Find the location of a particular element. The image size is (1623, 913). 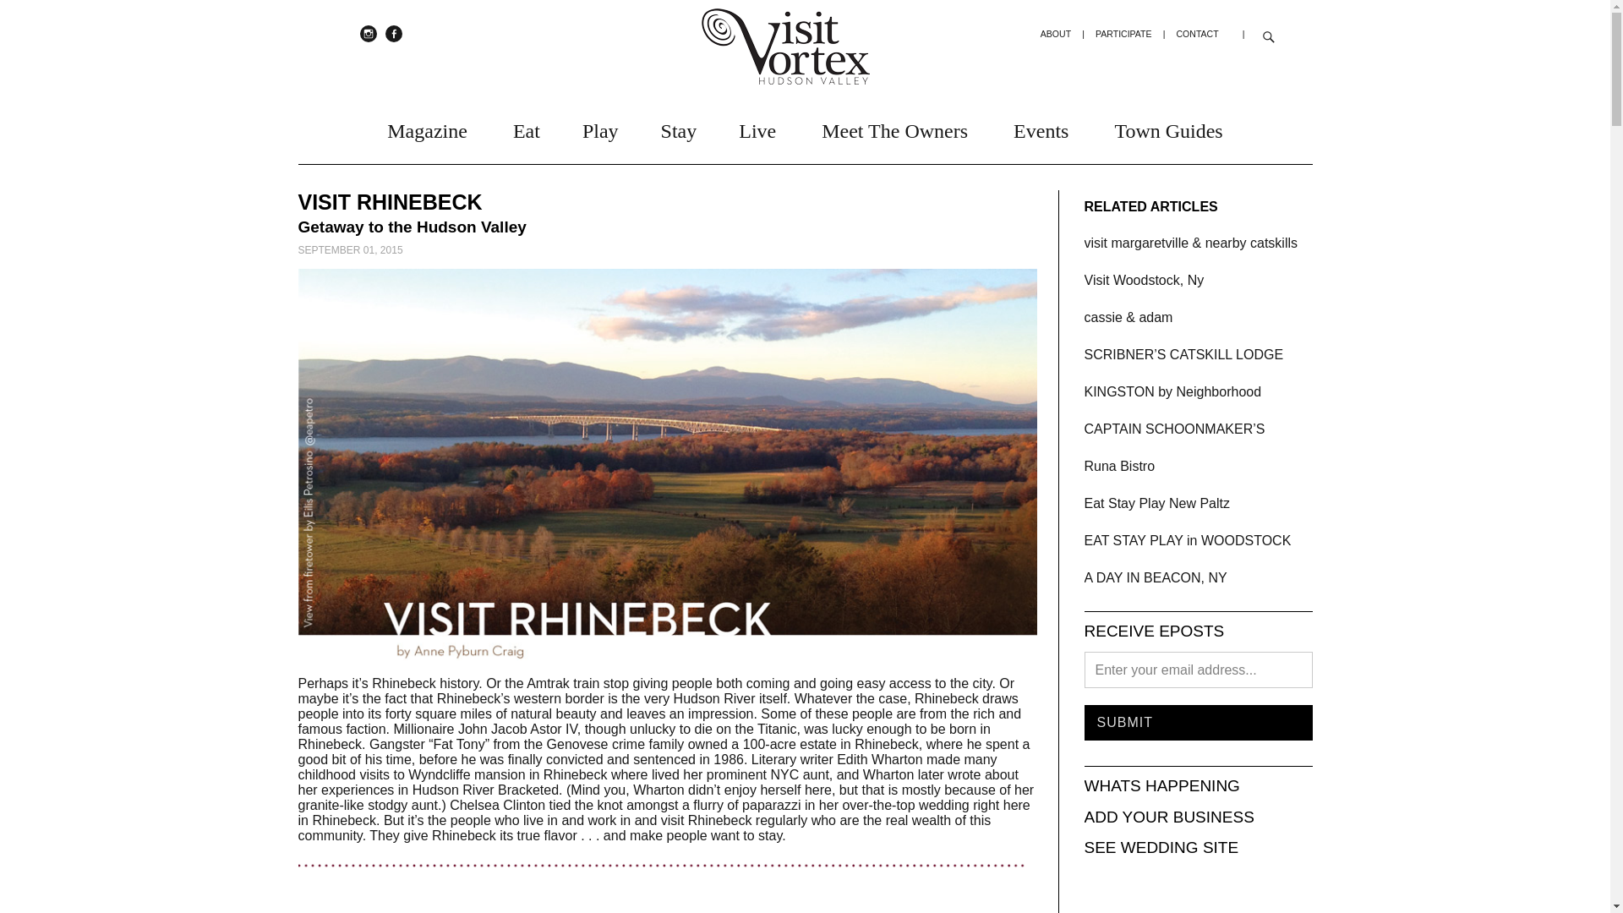

CONTACT is located at coordinates (1197, 34).